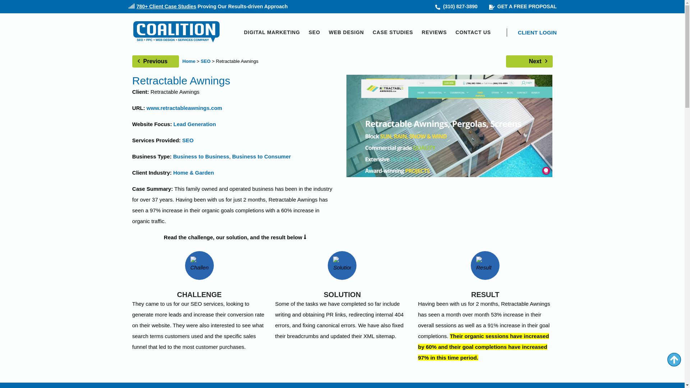 This screenshot has width=690, height=388. I want to click on Digital Marketing, so click(272, 32).